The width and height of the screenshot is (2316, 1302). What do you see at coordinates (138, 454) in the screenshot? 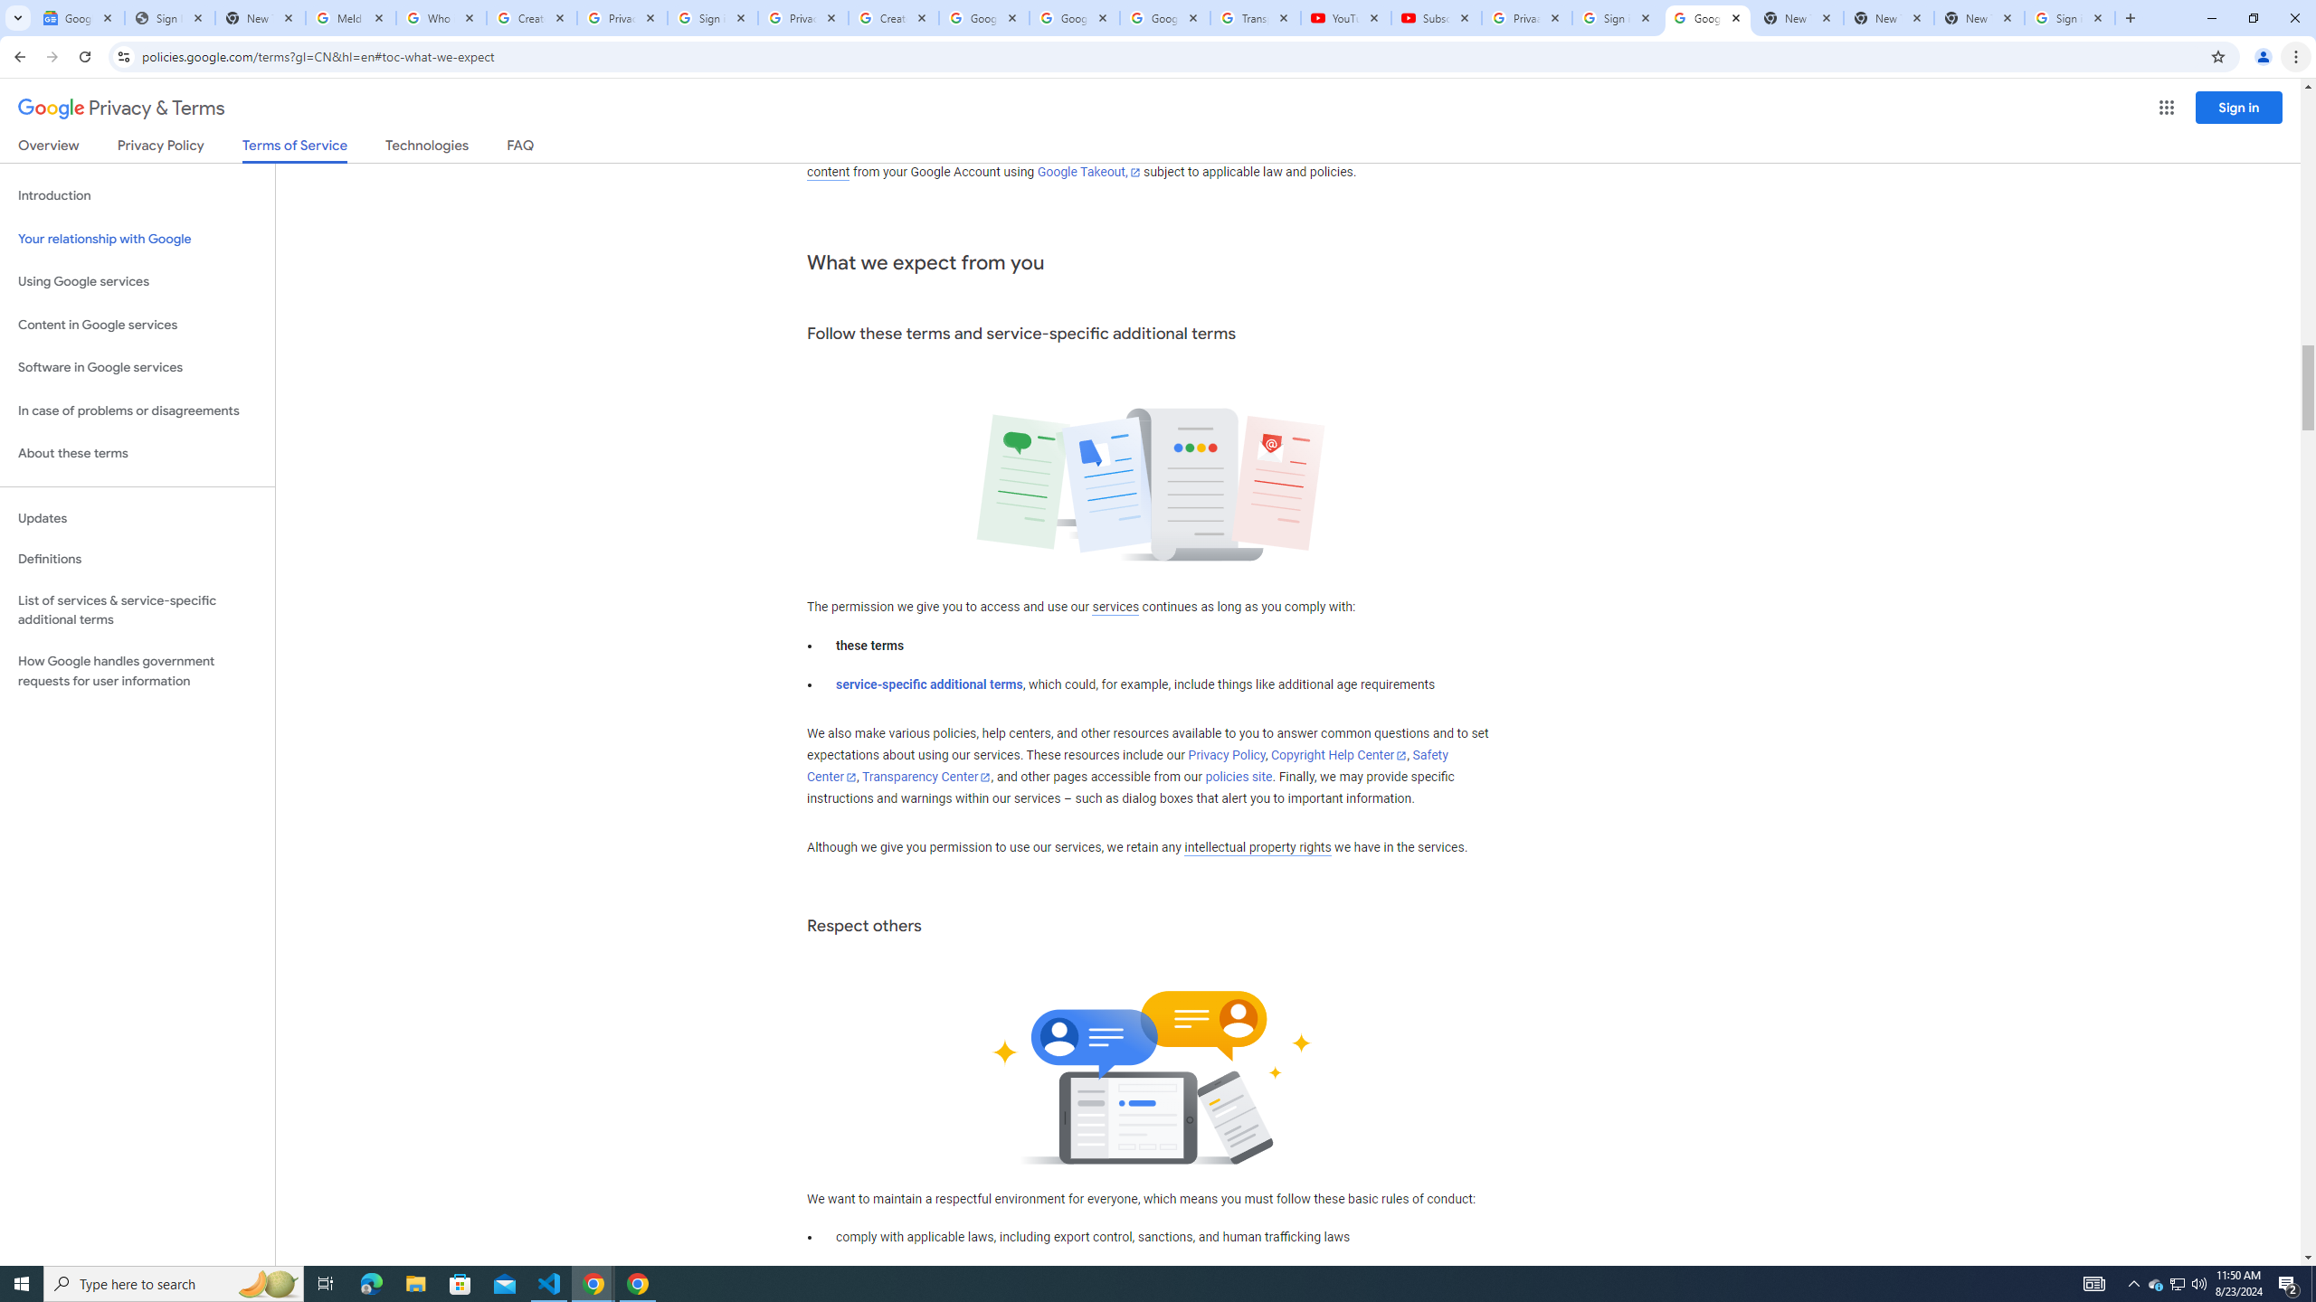
I see `About these terms` at bounding box center [138, 454].